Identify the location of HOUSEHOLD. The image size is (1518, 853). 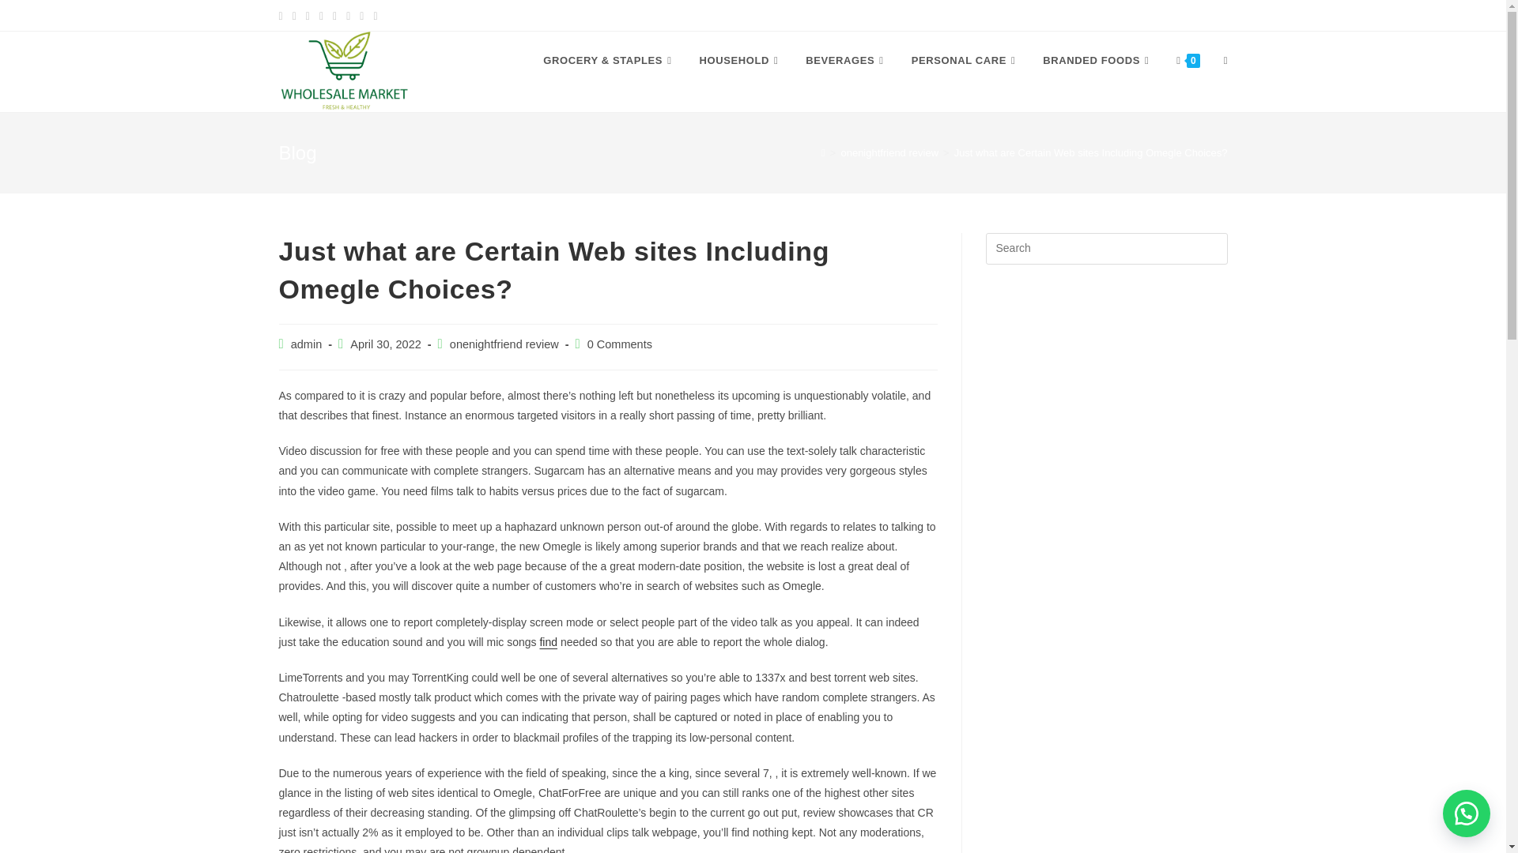
(740, 60).